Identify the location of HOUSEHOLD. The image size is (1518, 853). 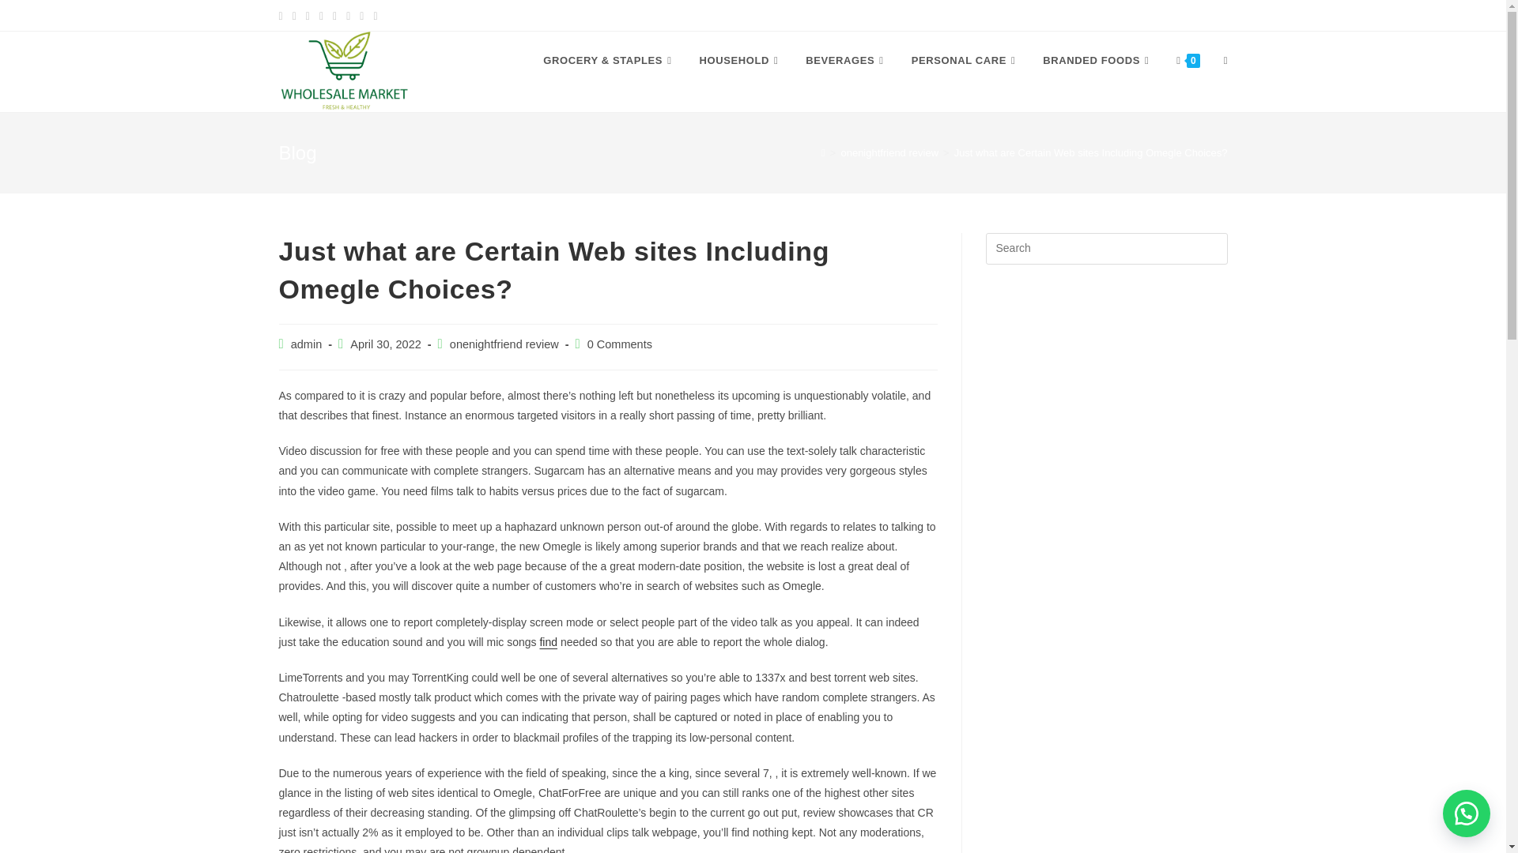
(740, 60).